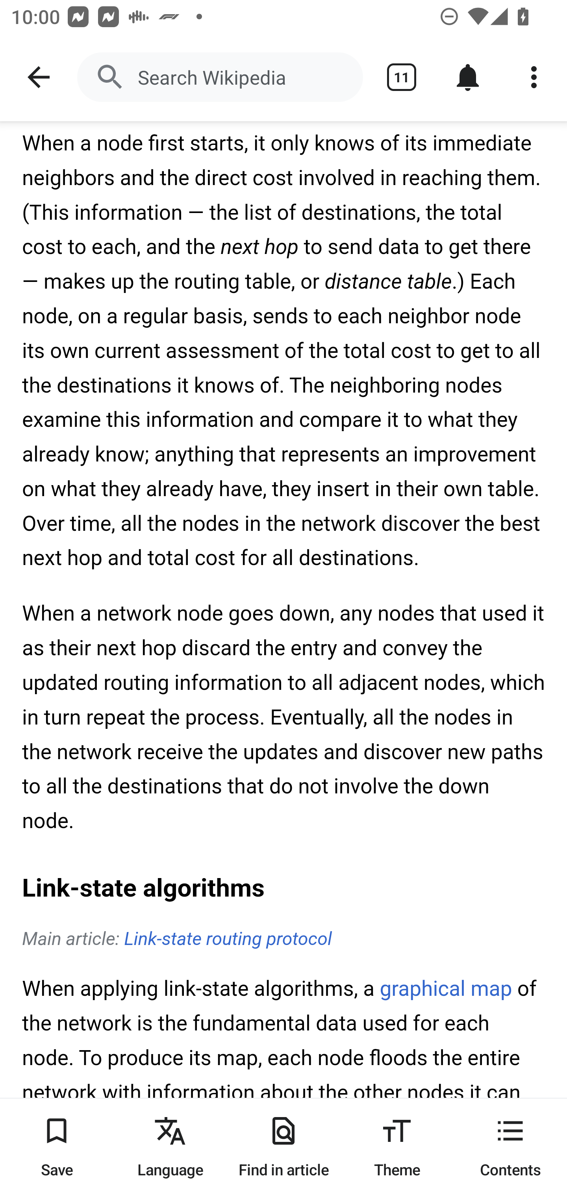 The height and width of the screenshot is (1197, 567). Describe the element at coordinates (397, 1147) in the screenshot. I see `Theme` at that location.